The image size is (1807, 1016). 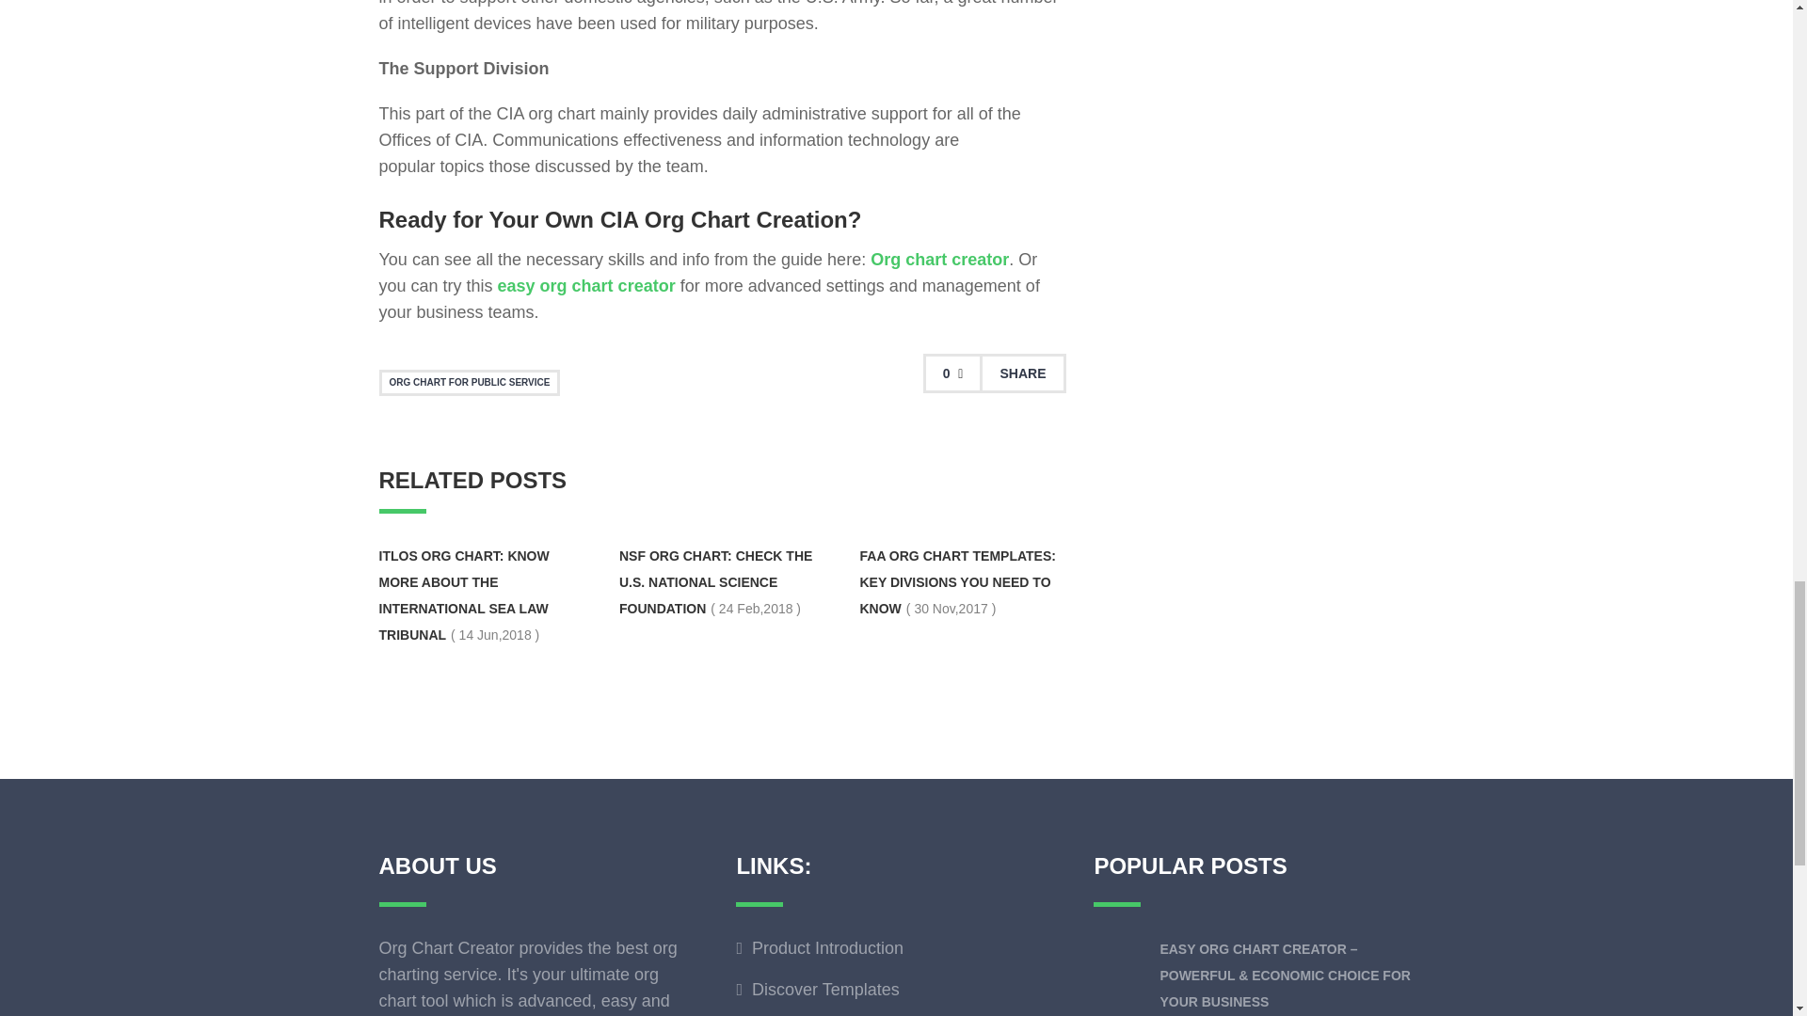 What do you see at coordinates (939, 260) in the screenshot?
I see `Org chart creator` at bounding box center [939, 260].